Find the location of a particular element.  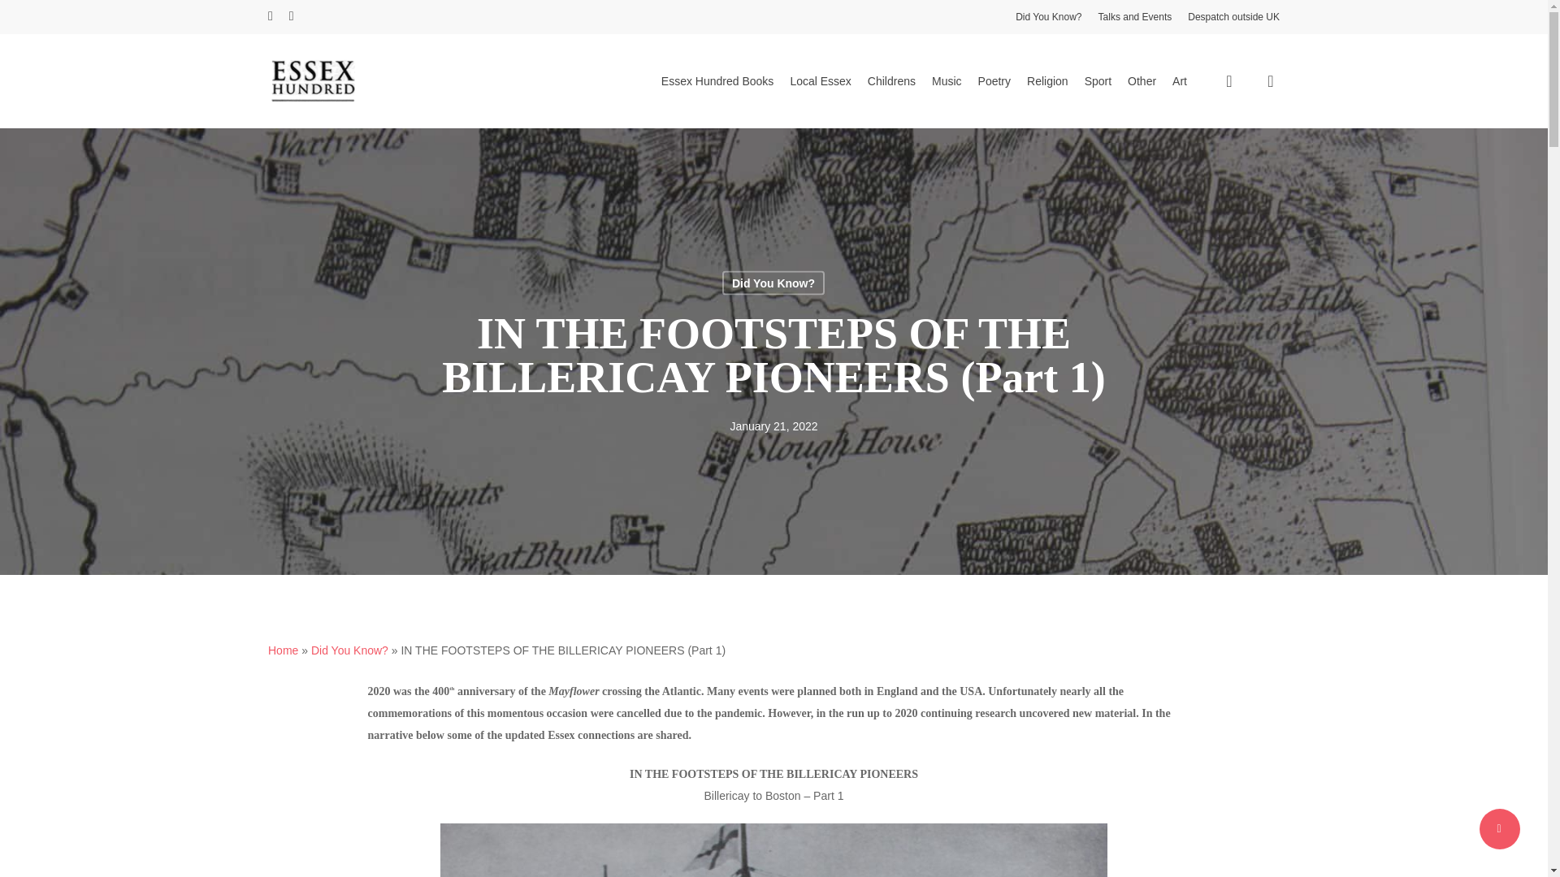

Other is located at coordinates (1142, 81).